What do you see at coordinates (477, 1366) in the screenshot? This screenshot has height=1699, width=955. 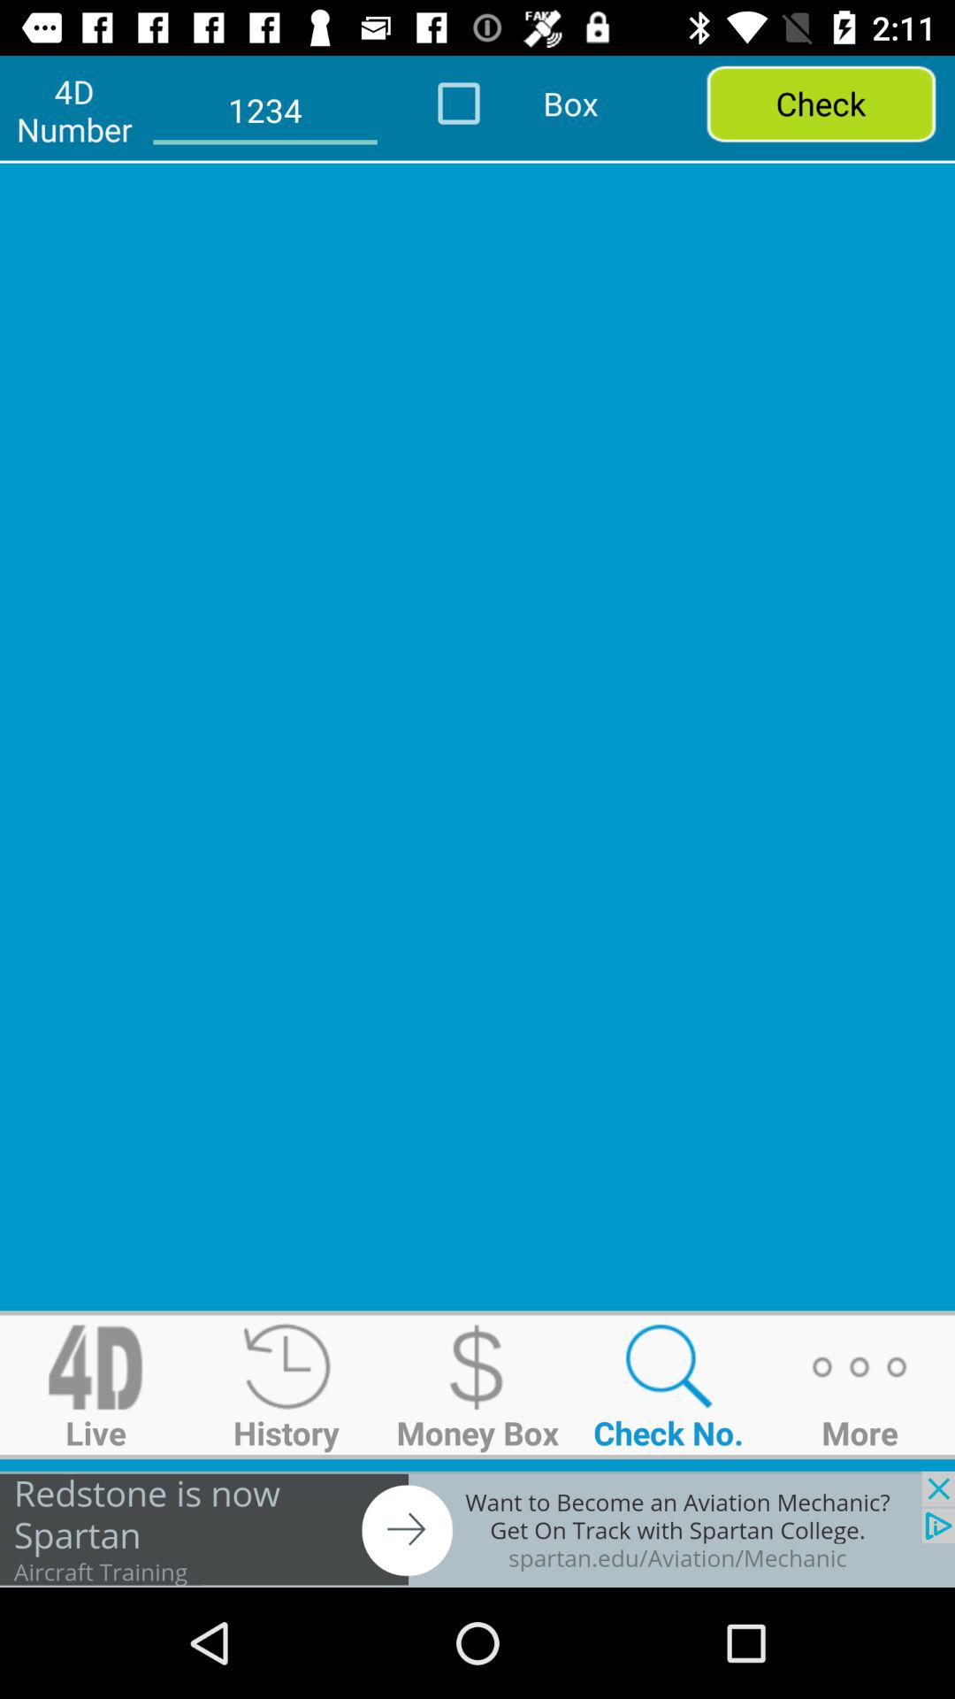 I see `click money box` at bounding box center [477, 1366].